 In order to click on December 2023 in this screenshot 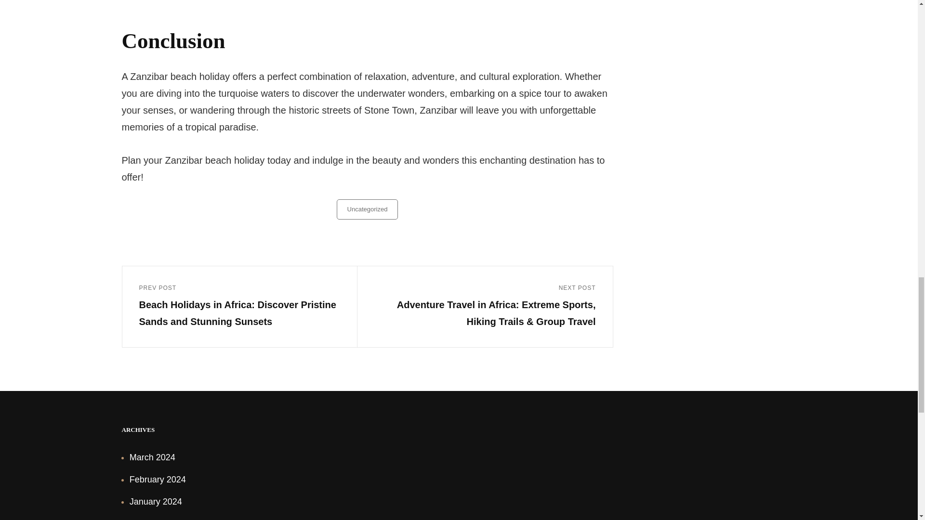, I will do `click(160, 519)`.